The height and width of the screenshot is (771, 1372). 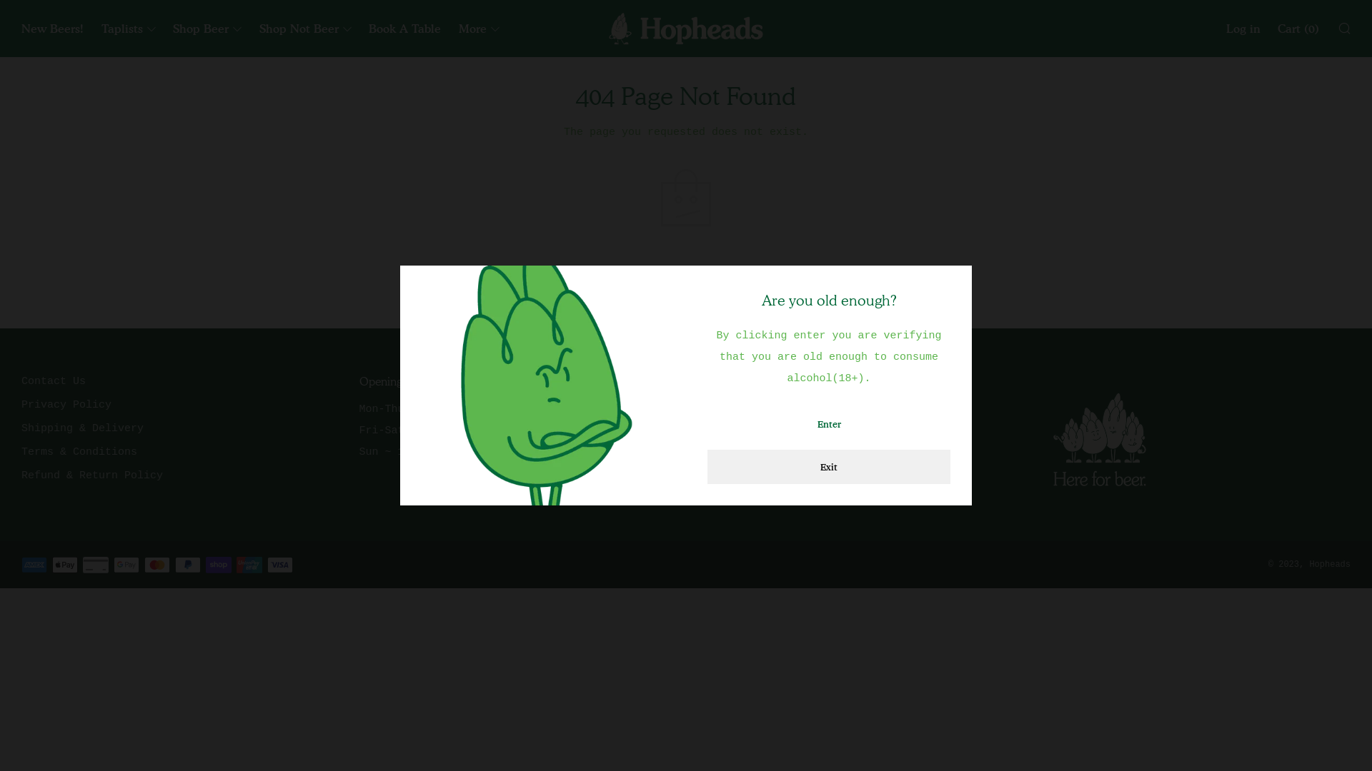 I want to click on More, so click(x=479, y=29).